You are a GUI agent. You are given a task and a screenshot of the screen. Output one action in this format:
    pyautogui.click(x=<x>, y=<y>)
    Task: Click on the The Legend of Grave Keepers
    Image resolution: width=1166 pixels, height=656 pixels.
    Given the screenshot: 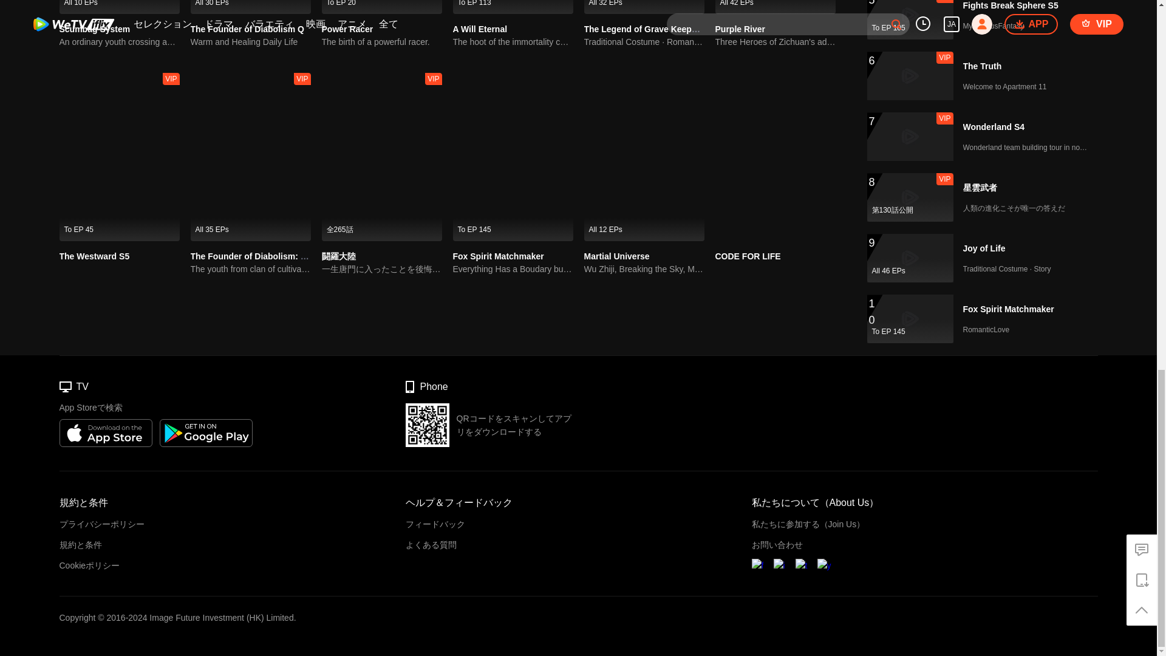 What is the action you would take?
    pyautogui.click(x=644, y=29)
    